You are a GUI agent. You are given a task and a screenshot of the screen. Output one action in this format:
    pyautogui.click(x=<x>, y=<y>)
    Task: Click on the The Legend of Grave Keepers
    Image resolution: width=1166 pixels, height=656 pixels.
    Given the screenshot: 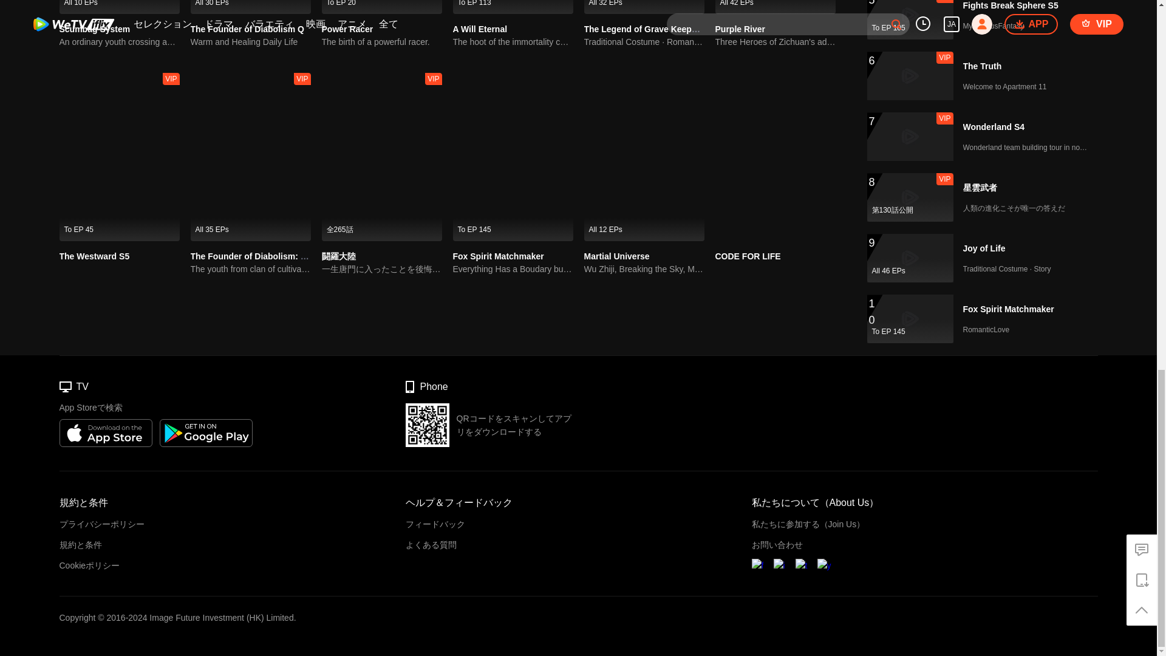 What is the action you would take?
    pyautogui.click(x=644, y=29)
    